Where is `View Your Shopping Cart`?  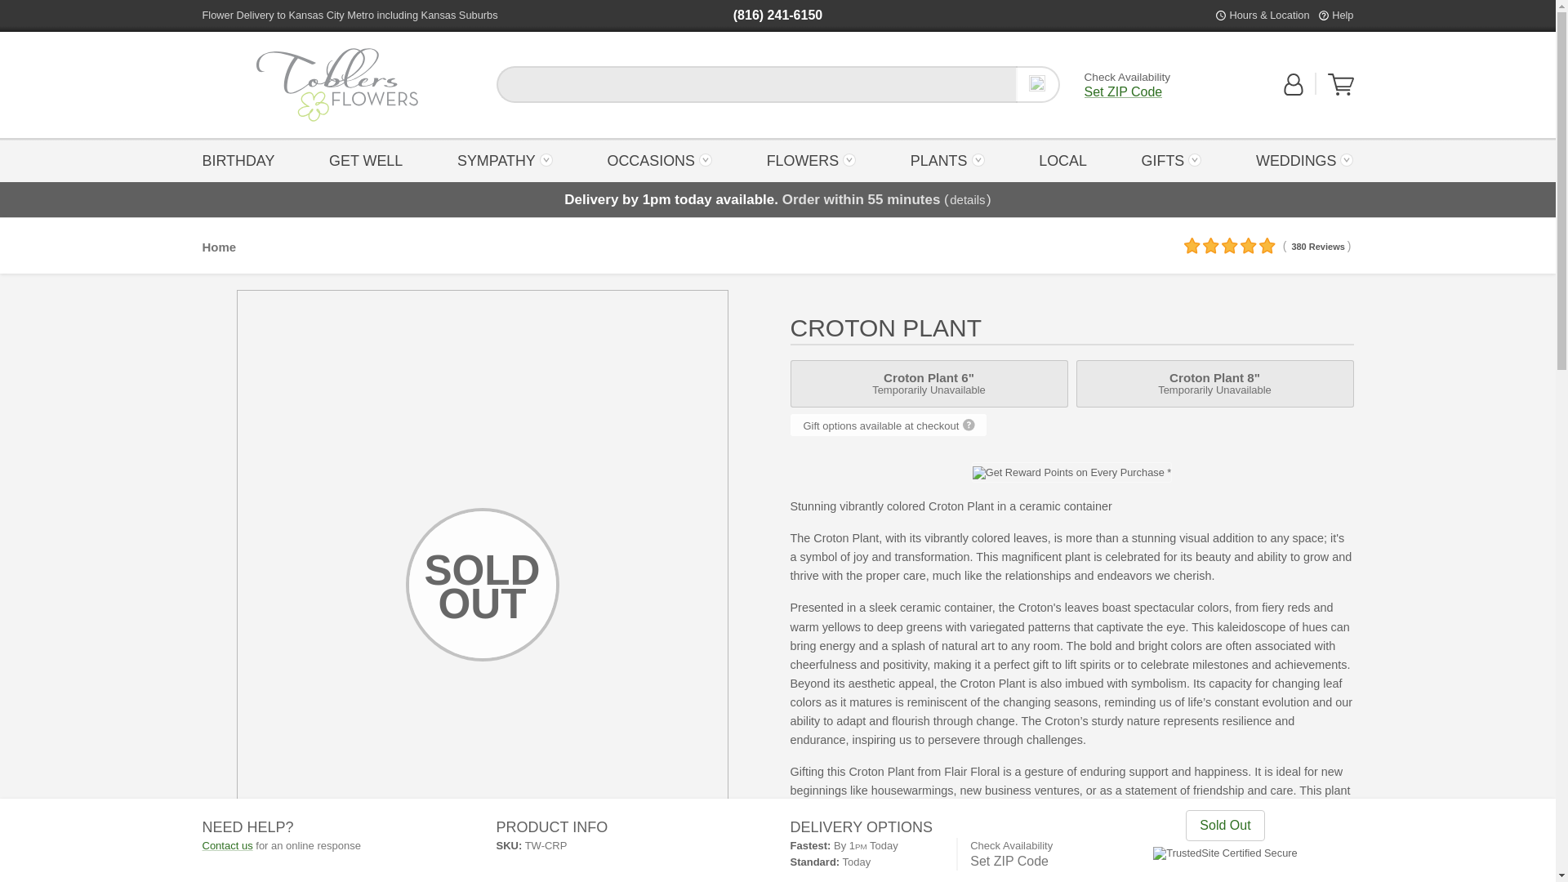 View Your Shopping Cart is located at coordinates (1341, 91).